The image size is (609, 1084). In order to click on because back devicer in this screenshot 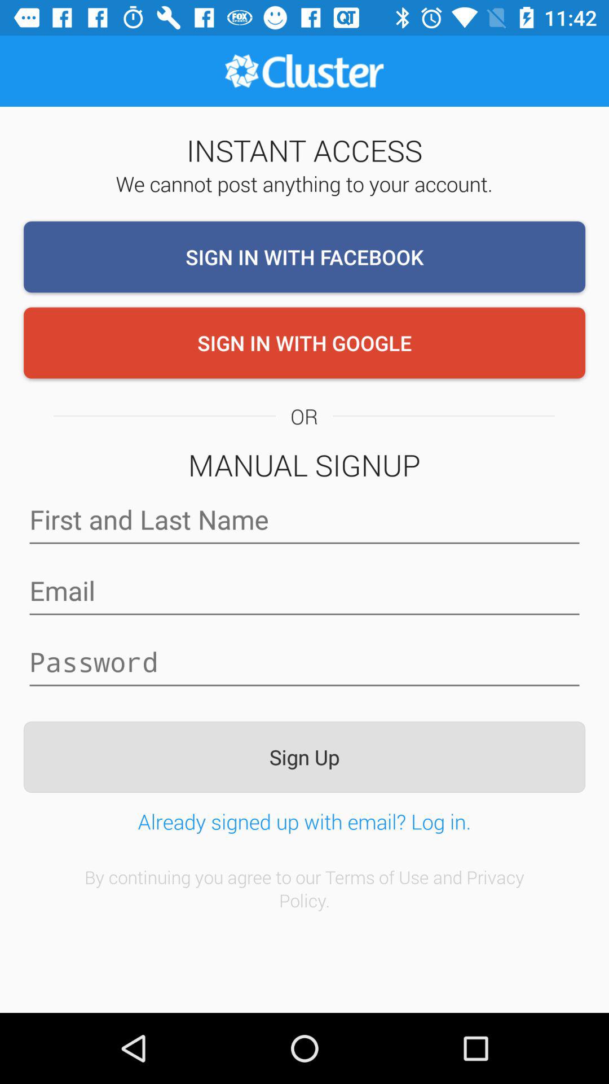, I will do `click(304, 591)`.